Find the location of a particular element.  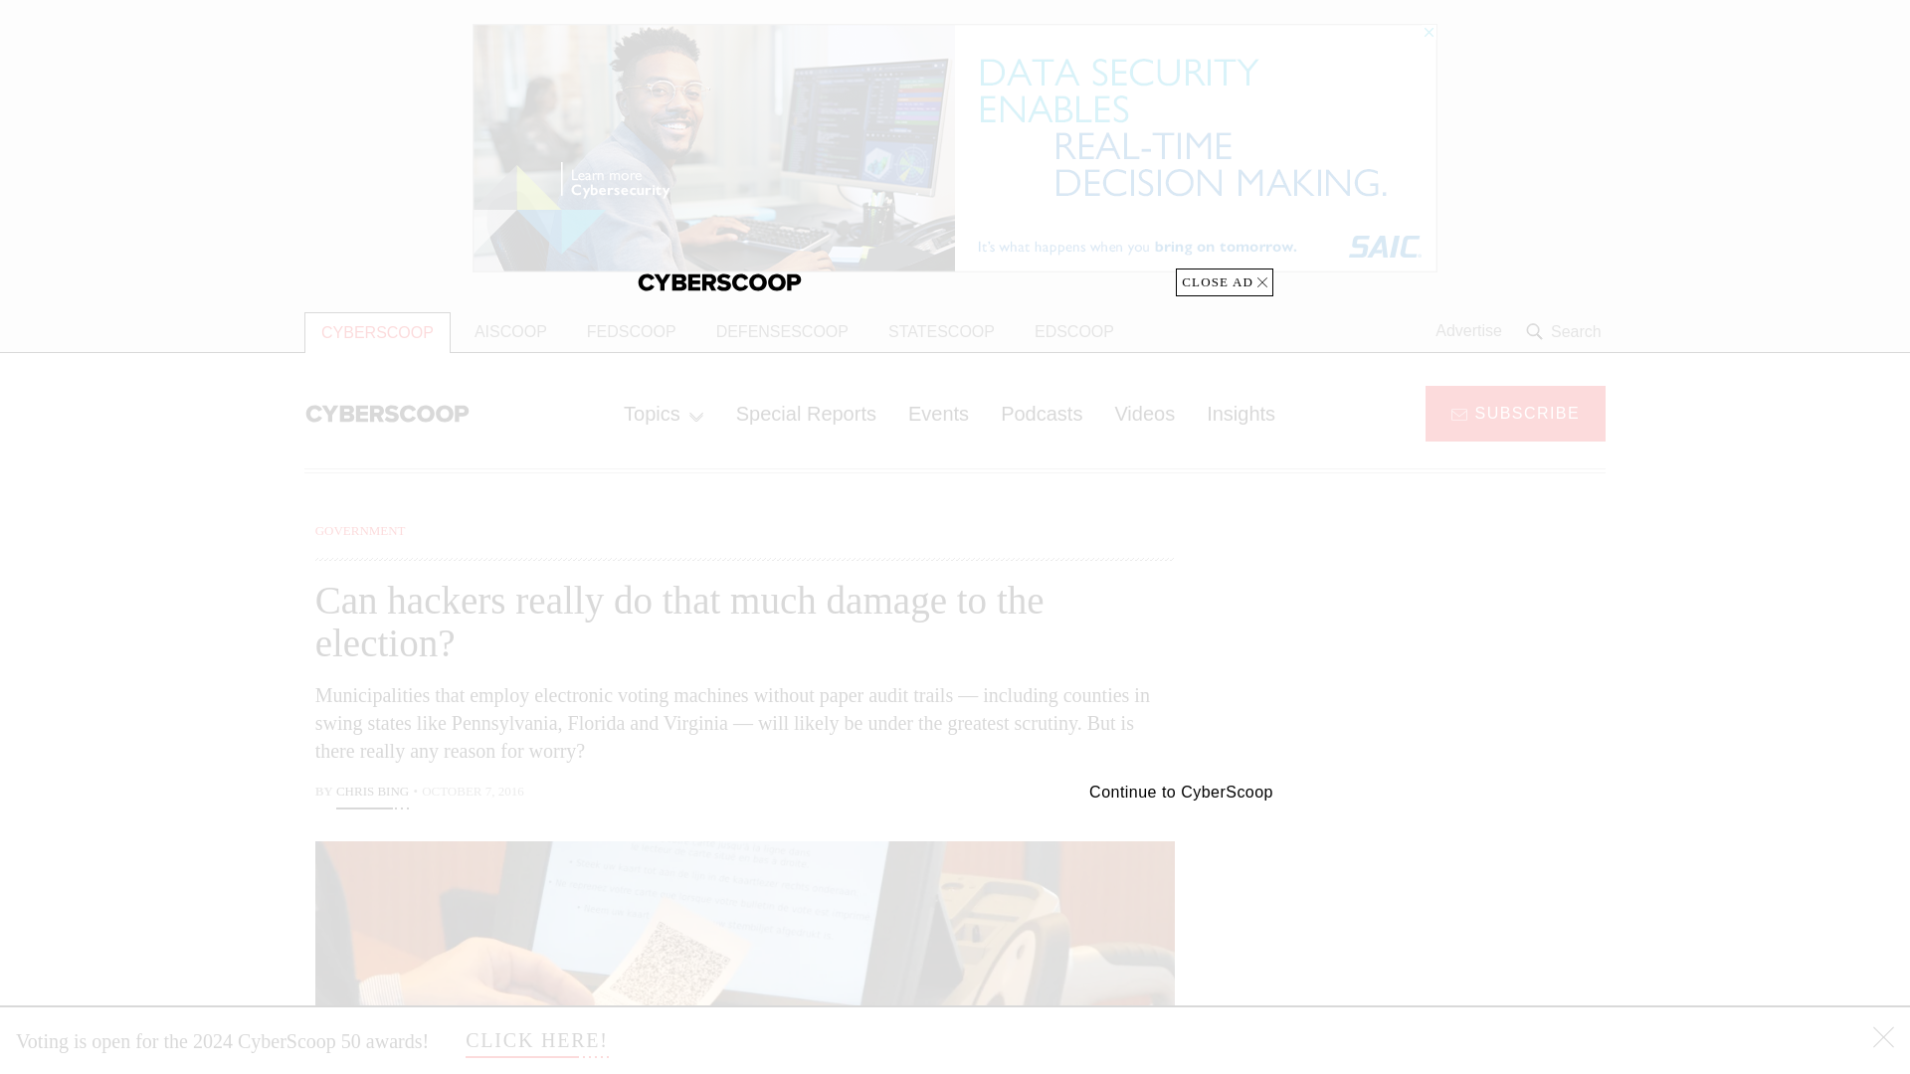

Videos is located at coordinates (1144, 413).